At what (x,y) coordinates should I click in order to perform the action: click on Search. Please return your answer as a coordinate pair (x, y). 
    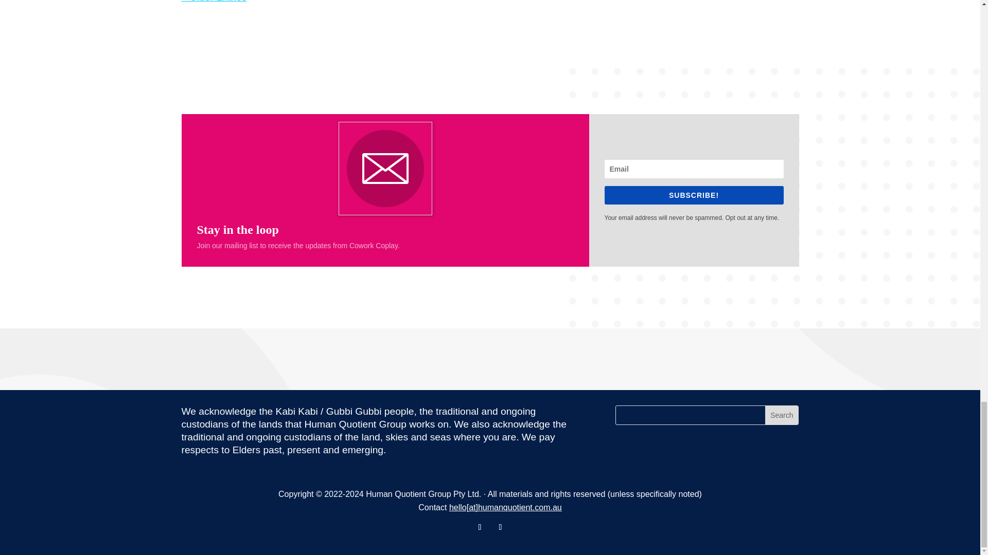
    Looking at the image, I should click on (781, 415).